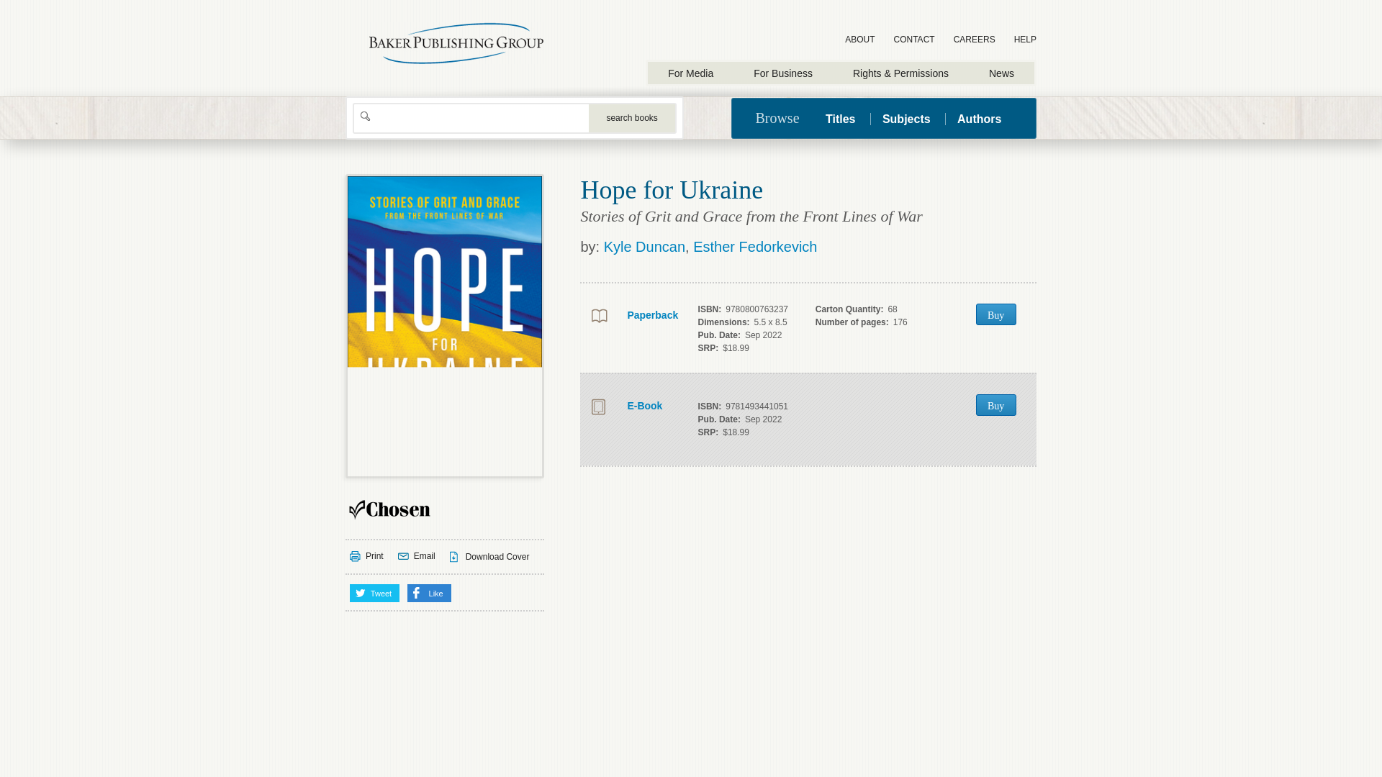 This screenshot has width=1382, height=777. I want to click on Titles, so click(846, 118).